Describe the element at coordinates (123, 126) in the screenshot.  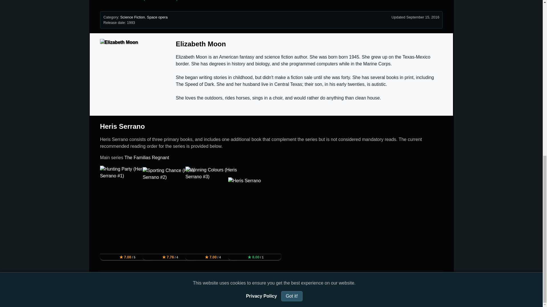
I see `Heris Serrano` at that location.